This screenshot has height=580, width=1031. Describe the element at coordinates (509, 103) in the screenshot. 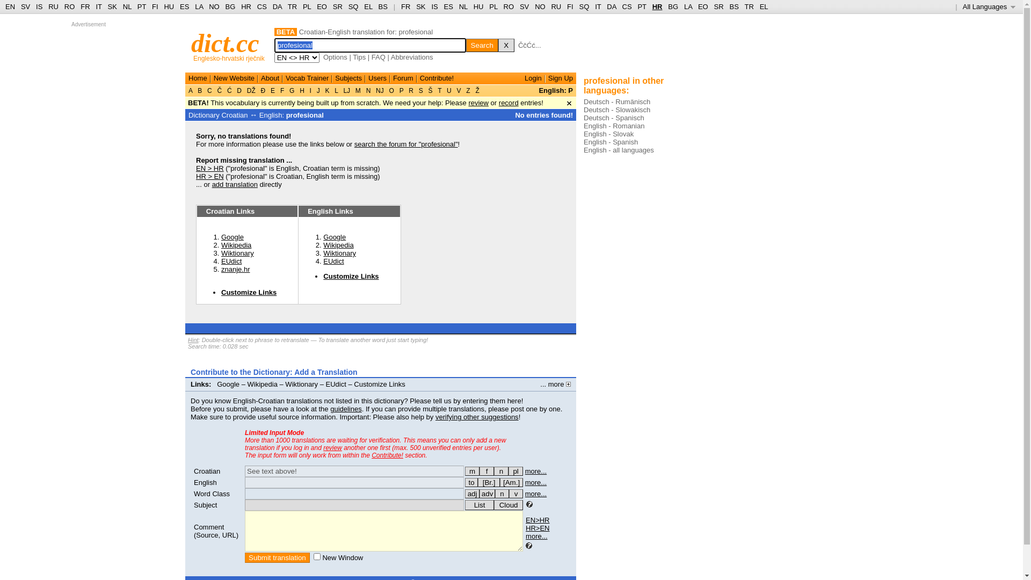

I see `record` at that location.